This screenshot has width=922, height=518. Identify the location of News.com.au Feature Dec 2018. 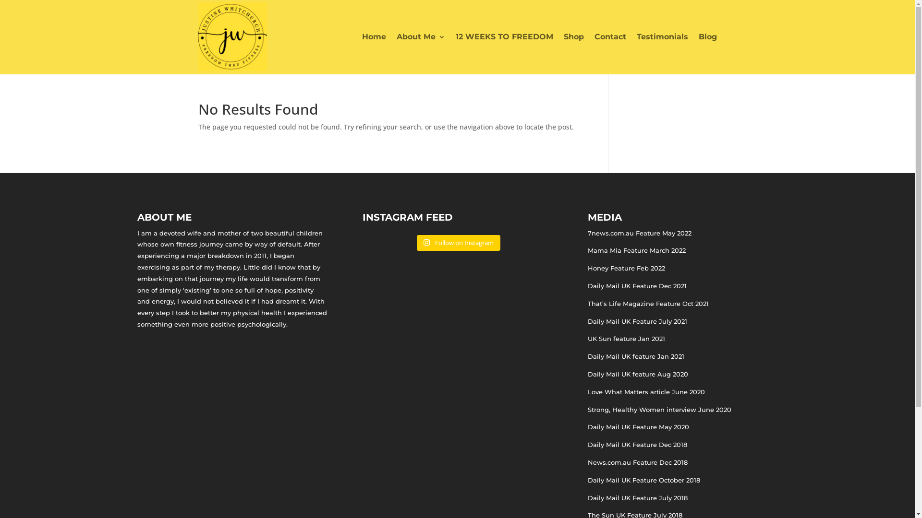
(638, 462).